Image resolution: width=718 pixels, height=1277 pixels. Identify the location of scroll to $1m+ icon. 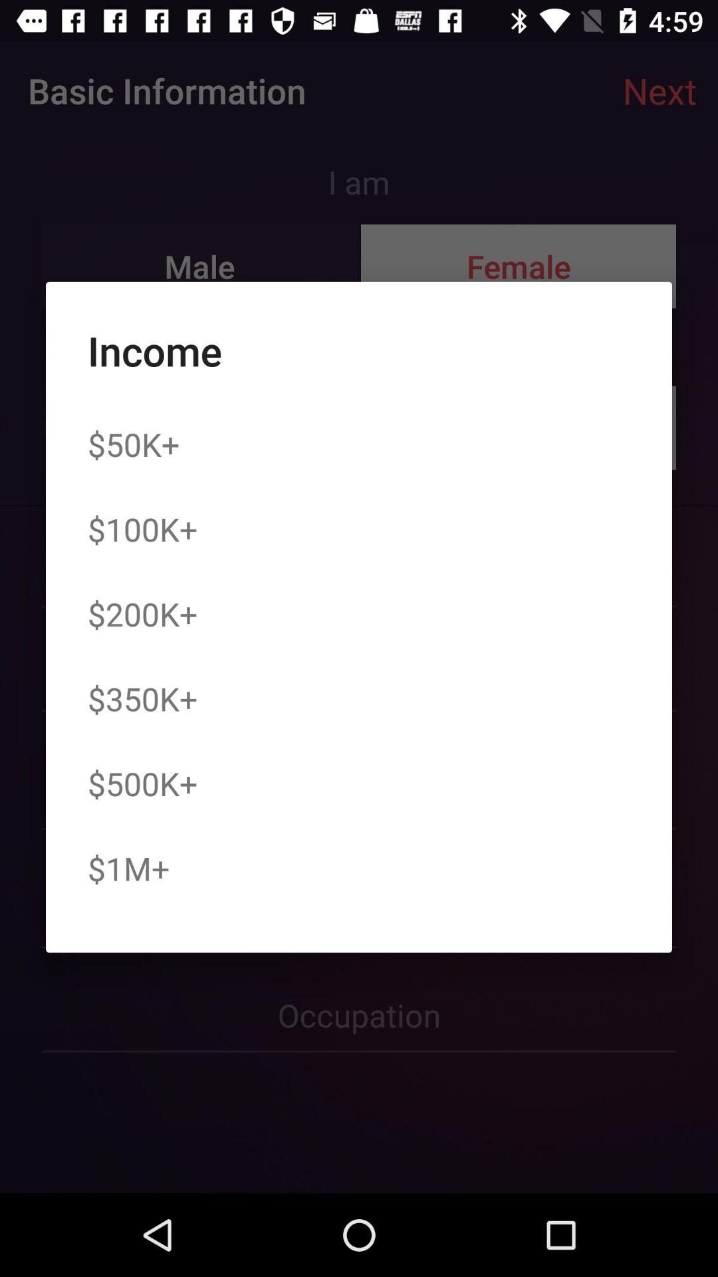
(128, 869).